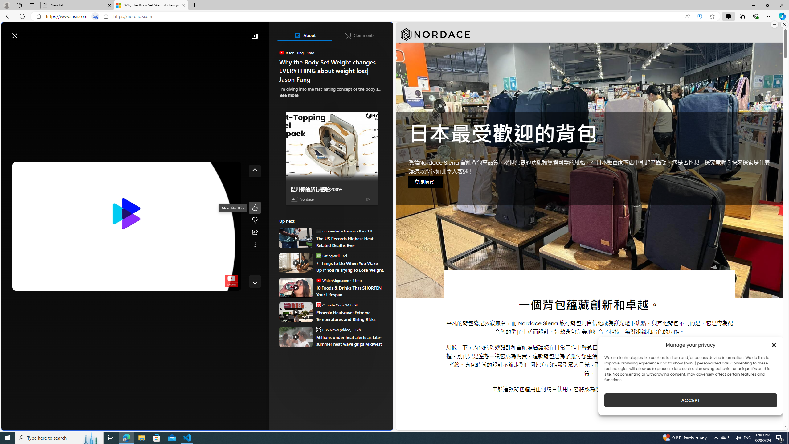 This screenshot has height=444, width=789. Describe the element at coordinates (305, 35) in the screenshot. I see `About` at that location.